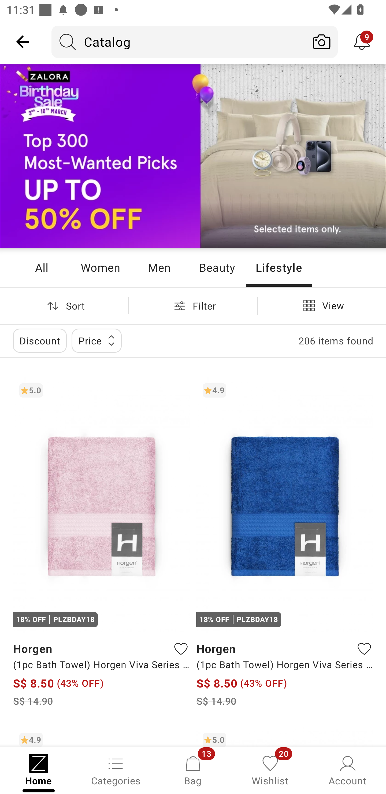  What do you see at coordinates (193, 770) in the screenshot?
I see `Bag, 13 new notifications Bag` at bounding box center [193, 770].